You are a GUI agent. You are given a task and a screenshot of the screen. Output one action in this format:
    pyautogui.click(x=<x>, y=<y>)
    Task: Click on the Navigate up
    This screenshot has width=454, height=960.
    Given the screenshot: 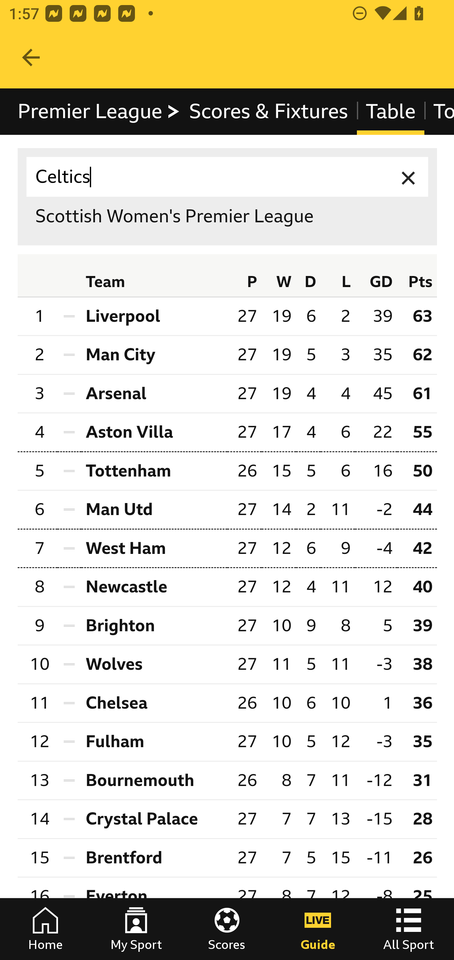 What is the action you would take?
    pyautogui.click(x=31, y=57)
    